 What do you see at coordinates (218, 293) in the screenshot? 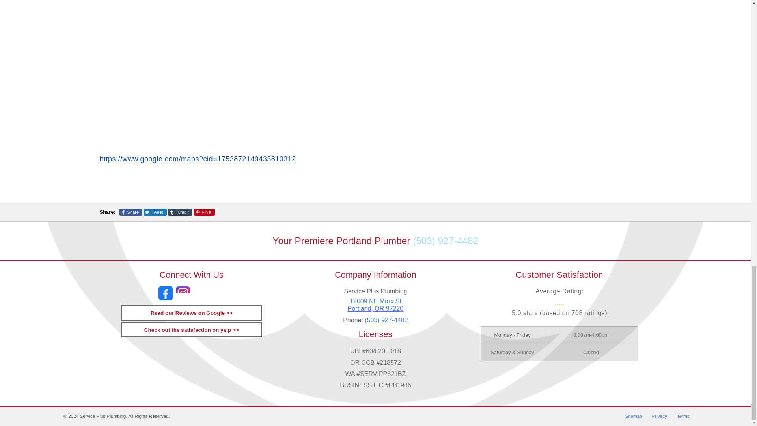
I see `Tumblr` at bounding box center [218, 293].